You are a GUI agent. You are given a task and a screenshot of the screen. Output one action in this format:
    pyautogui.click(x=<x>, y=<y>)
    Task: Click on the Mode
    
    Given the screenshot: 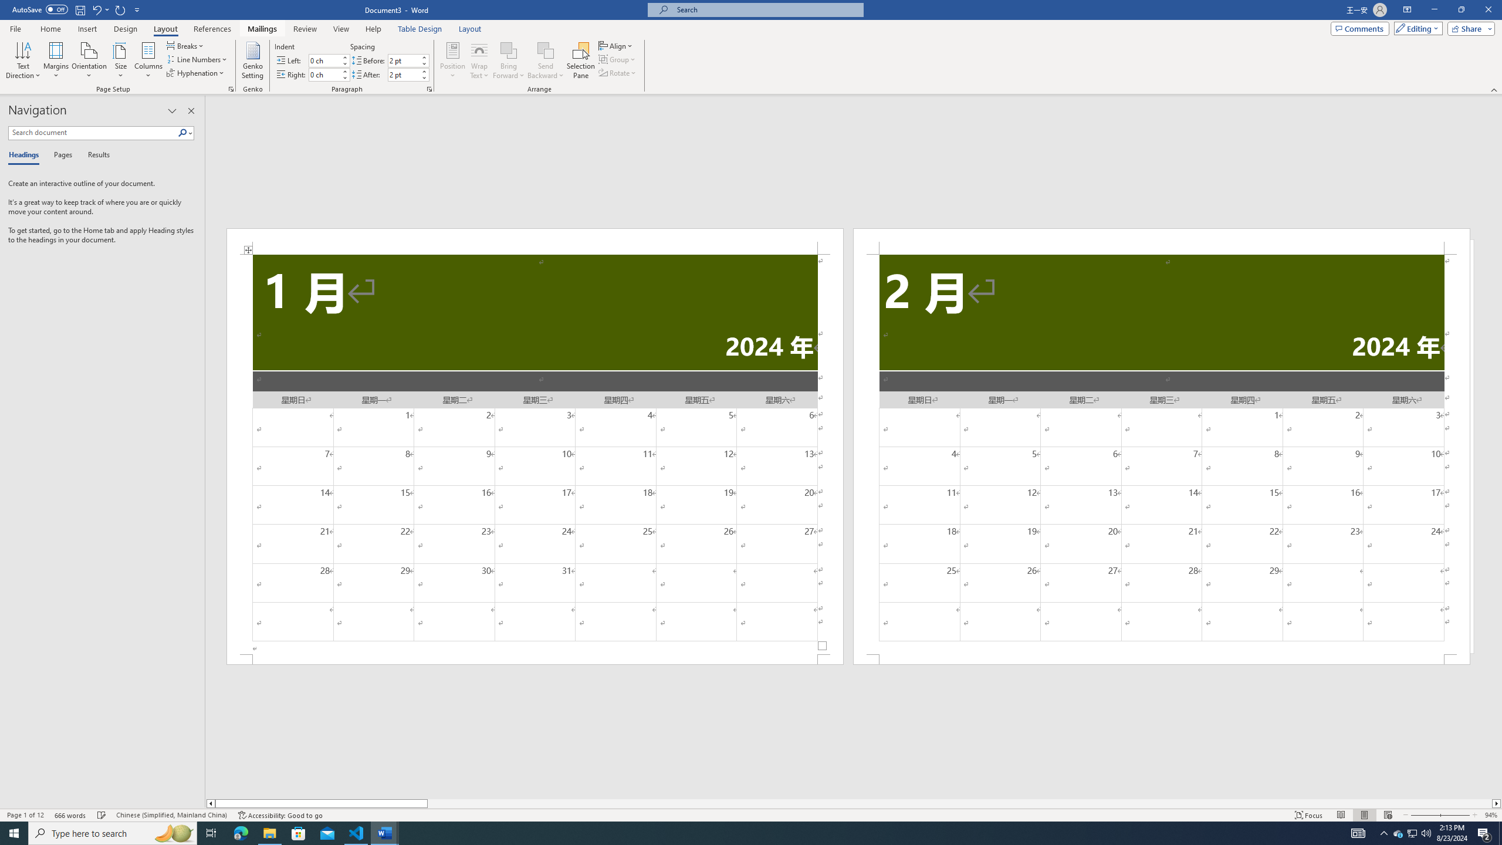 What is the action you would take?
    pyautogui.click(x=1416, y=28)
    